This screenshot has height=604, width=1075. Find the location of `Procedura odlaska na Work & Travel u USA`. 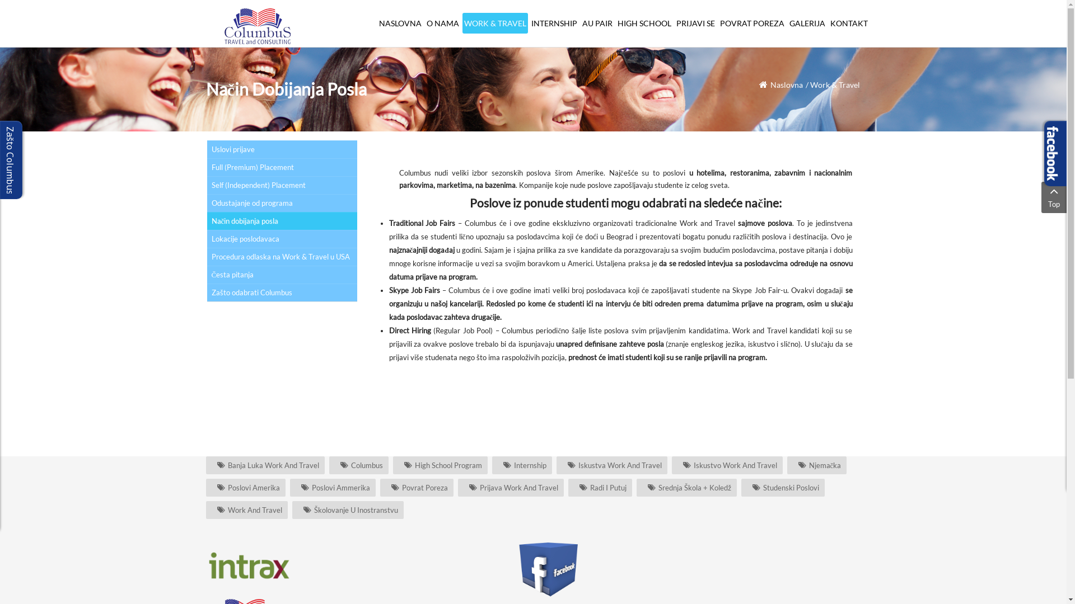

Procedura odlaska na Work & Travel u USA is located at coordinates (282, 257).